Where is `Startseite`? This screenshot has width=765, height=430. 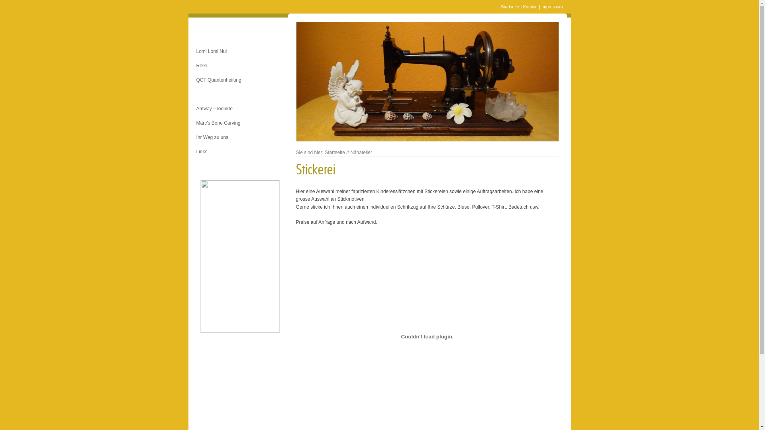
Startseite is located at coordinates (510, 7).